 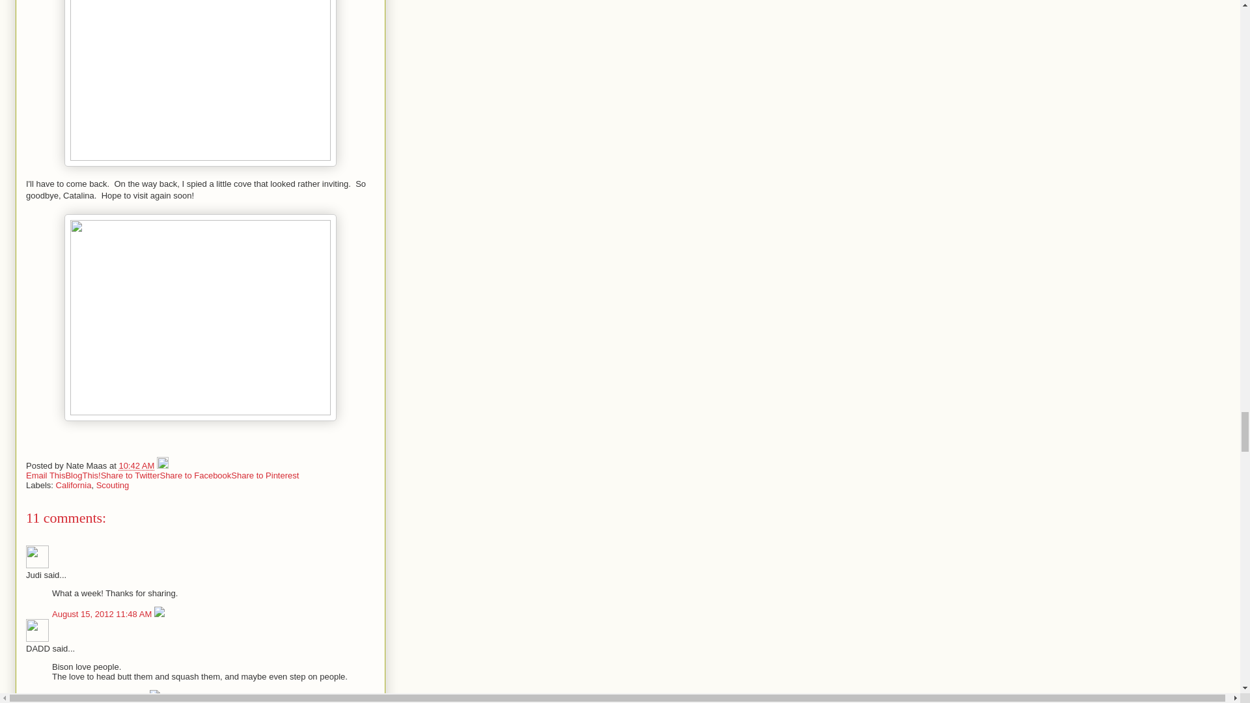 I want to click on DADD, so click(x=37, y=630).